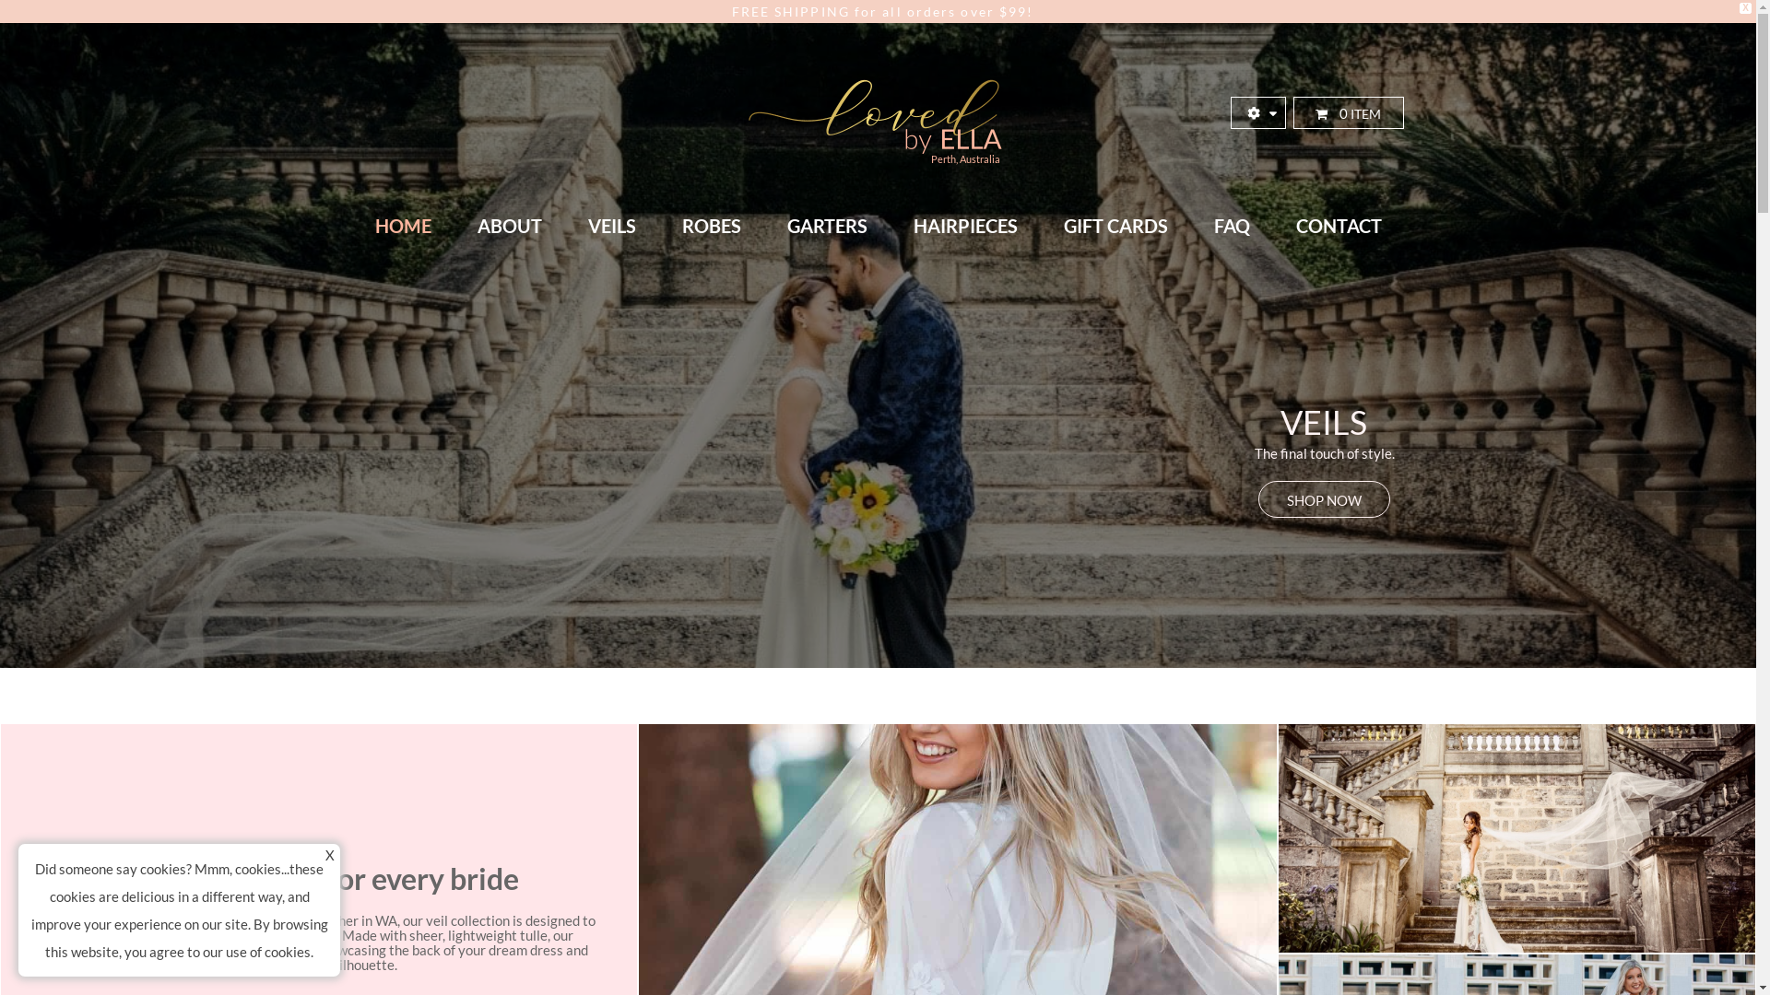 This screenshot has width=1770, height=995. I want to click on HAIRPIECES, so click(966, 226).